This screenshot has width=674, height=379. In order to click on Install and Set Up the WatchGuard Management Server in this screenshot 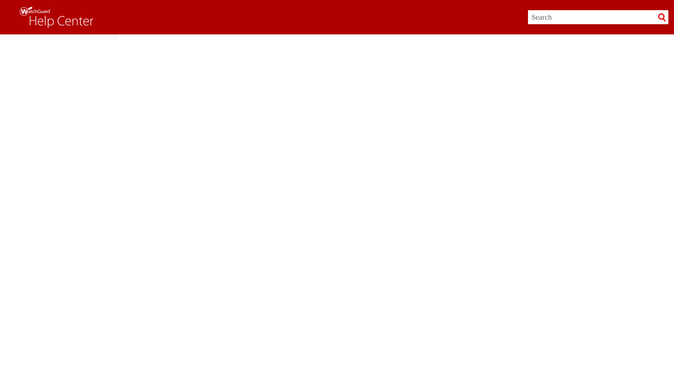, I will do `click(192, 255)`.